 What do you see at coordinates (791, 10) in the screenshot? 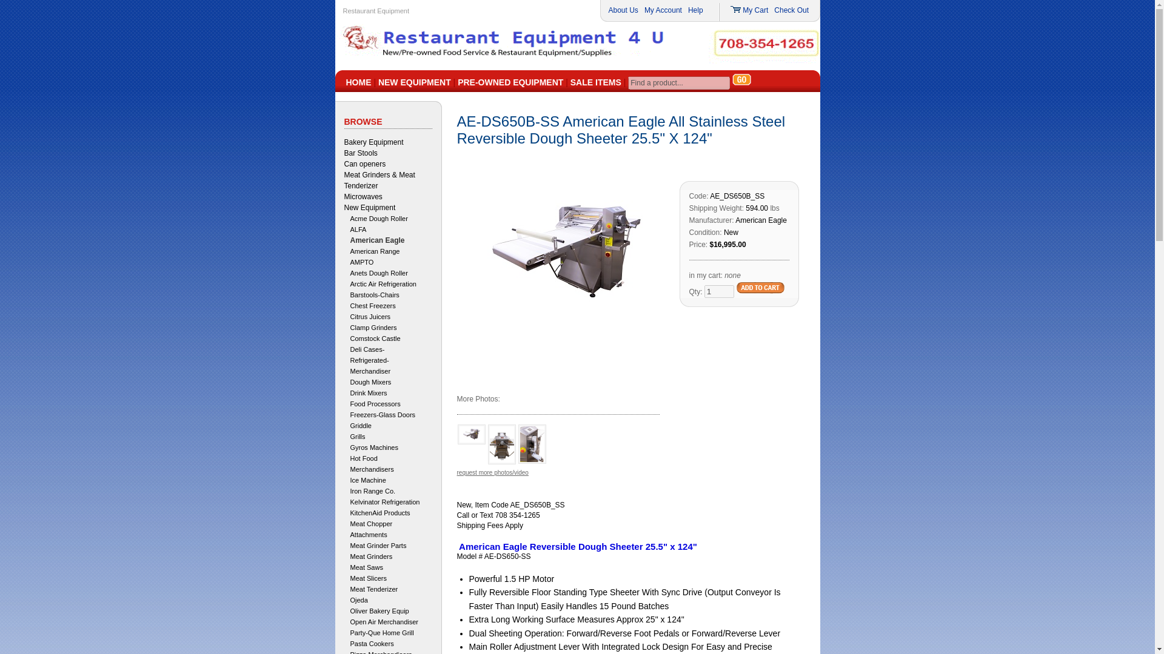
I see `Check Out` at bounding box center [791, 10].